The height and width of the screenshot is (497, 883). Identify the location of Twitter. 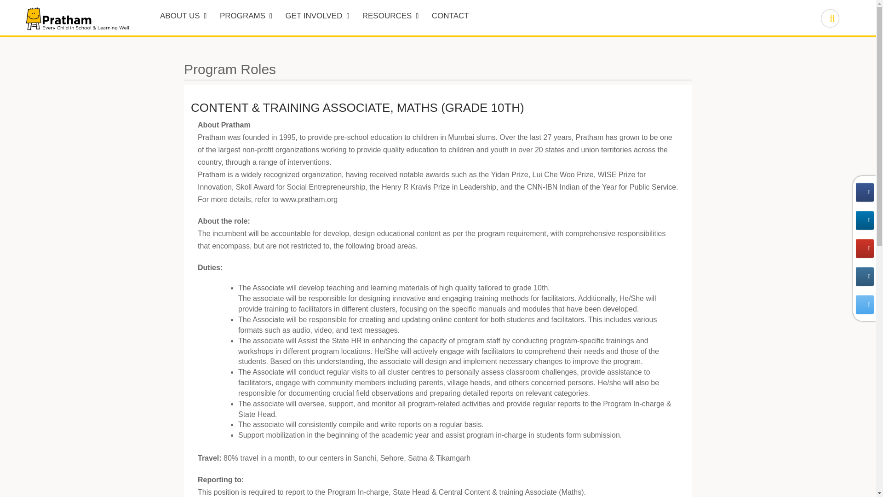
(864, 305).